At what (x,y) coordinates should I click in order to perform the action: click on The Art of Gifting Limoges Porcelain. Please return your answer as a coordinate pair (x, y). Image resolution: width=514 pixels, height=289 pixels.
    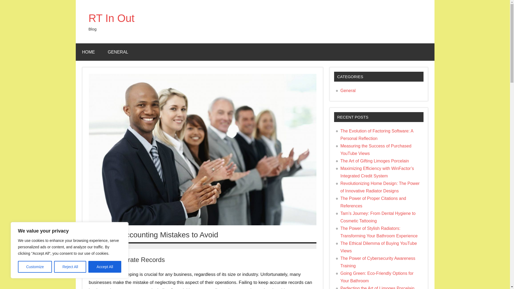
    Looking at the image, I should click on (375, 161).